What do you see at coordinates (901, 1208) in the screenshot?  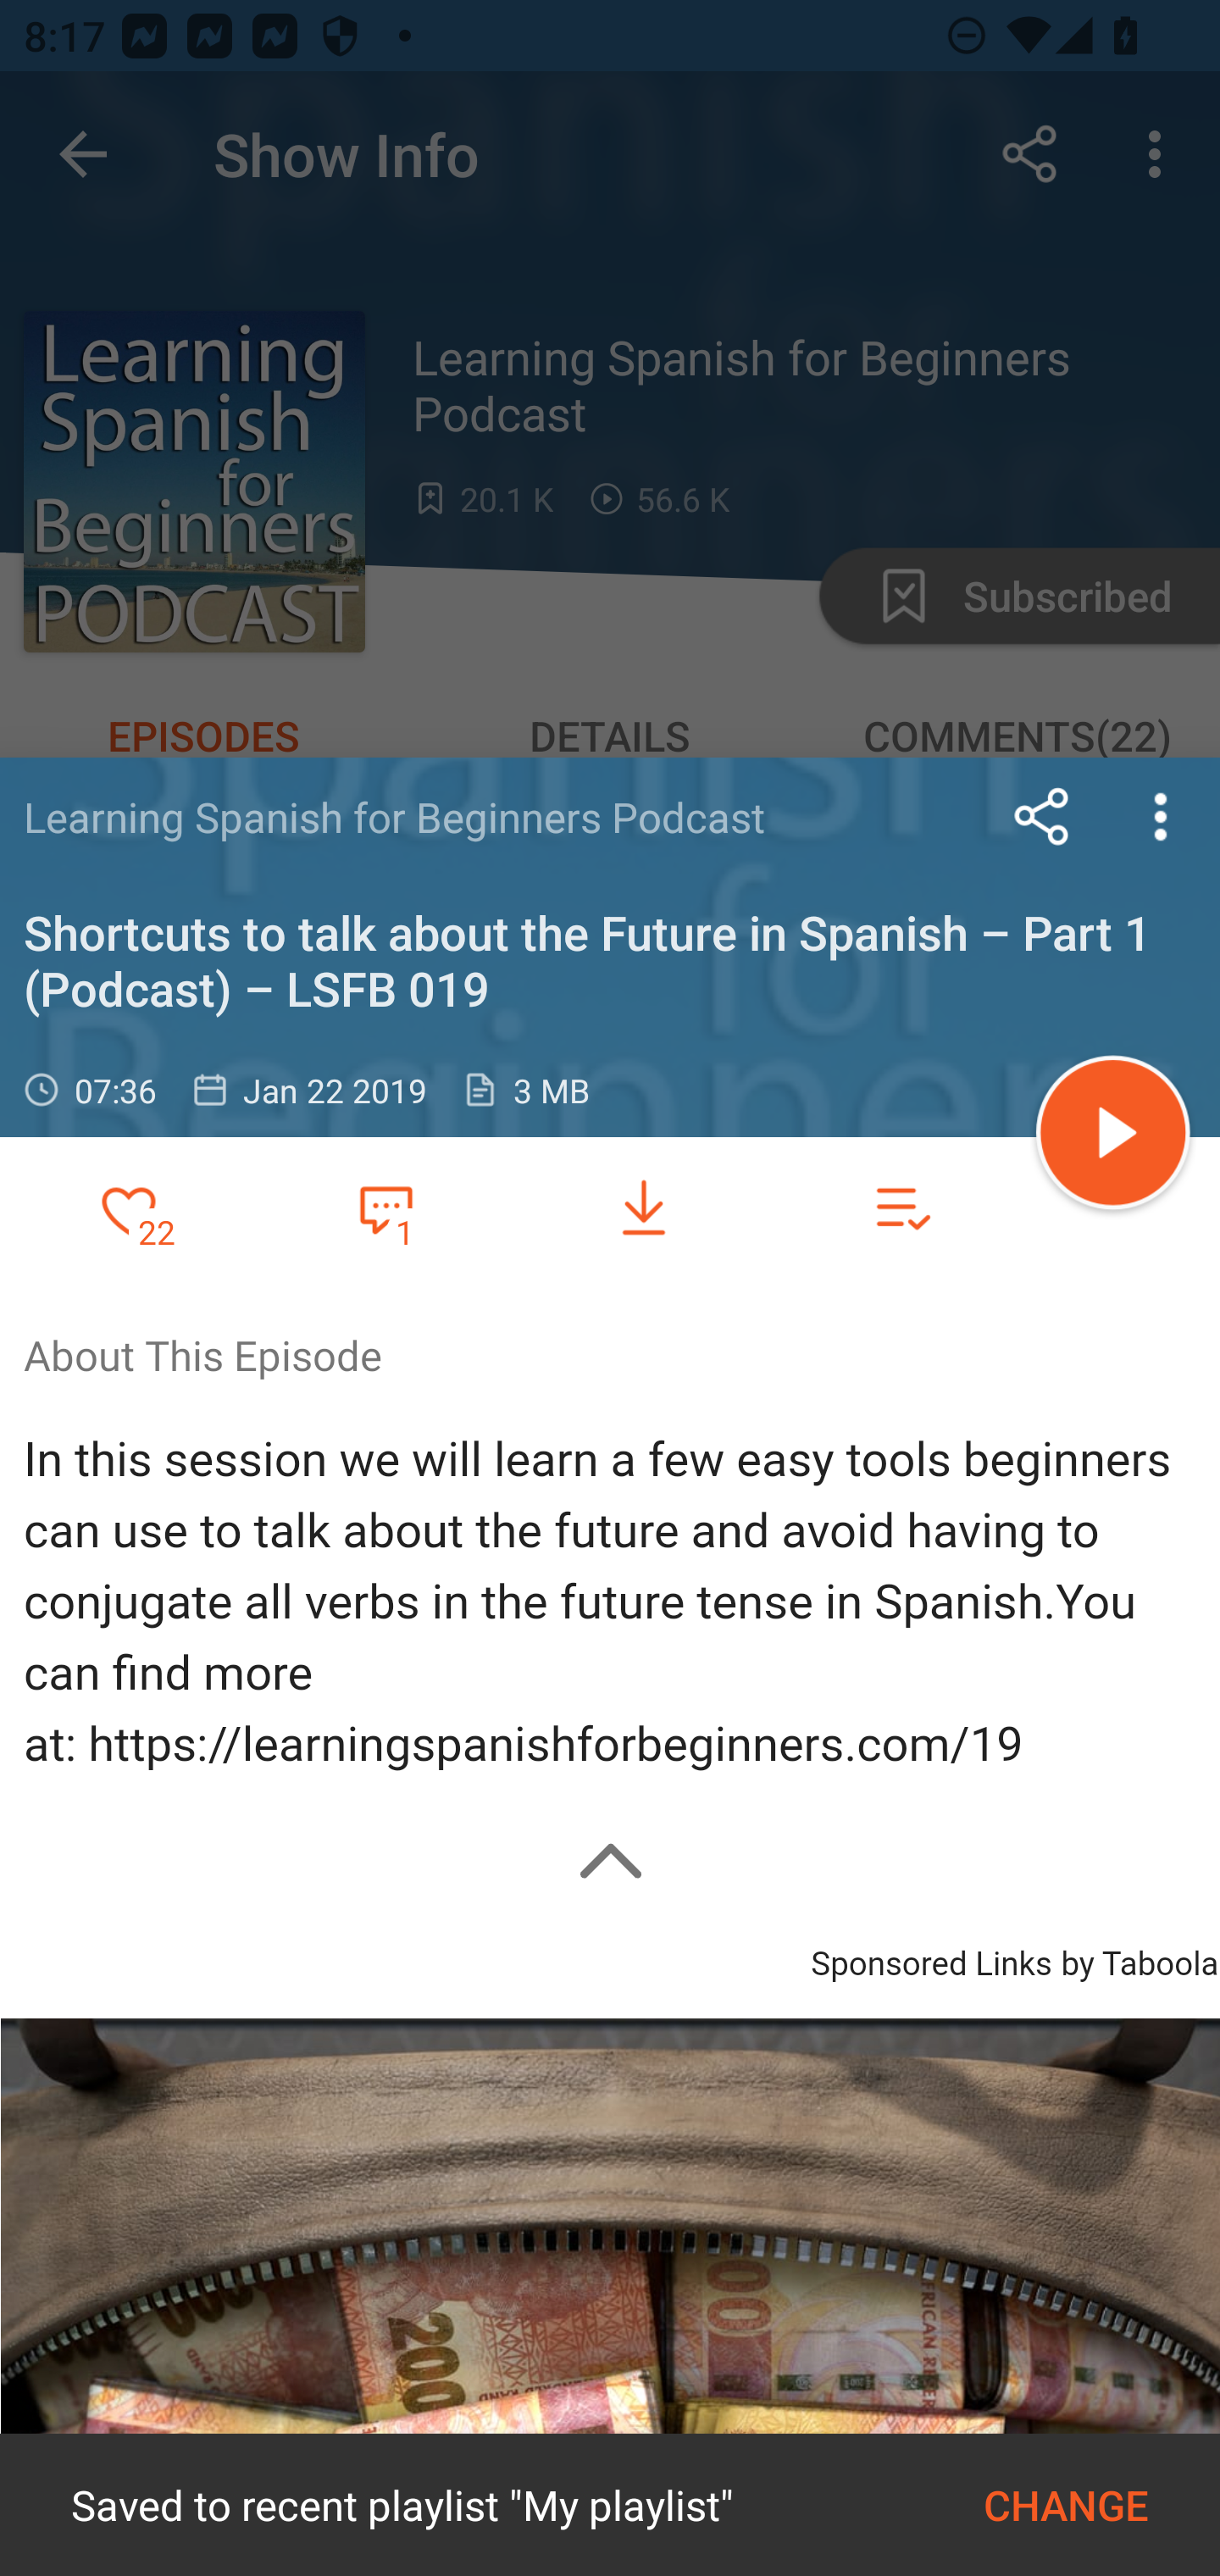 I see `Add to playlist` at bounding box center [901, 1208].